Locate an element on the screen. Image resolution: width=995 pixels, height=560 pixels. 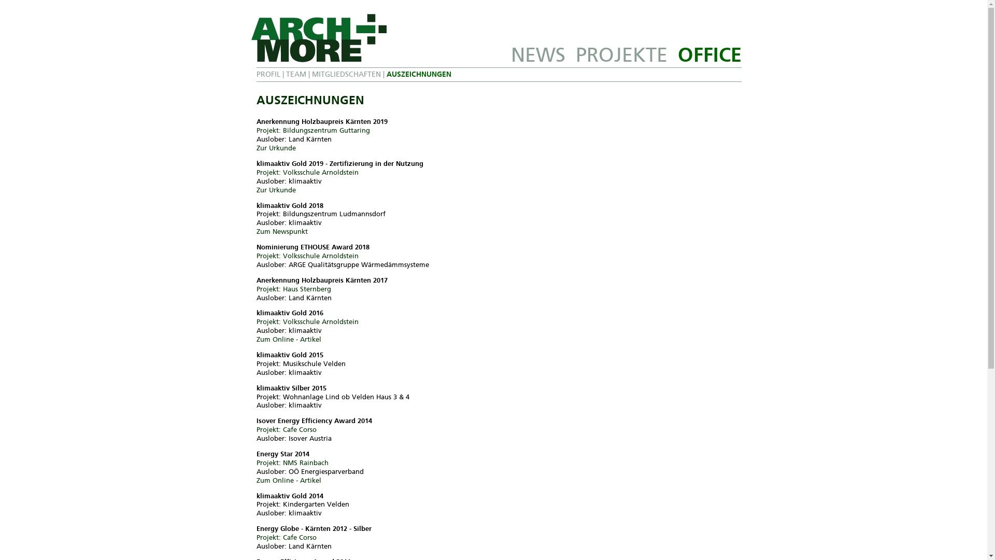
PROJEKTE is located at coordinates (621, 55).